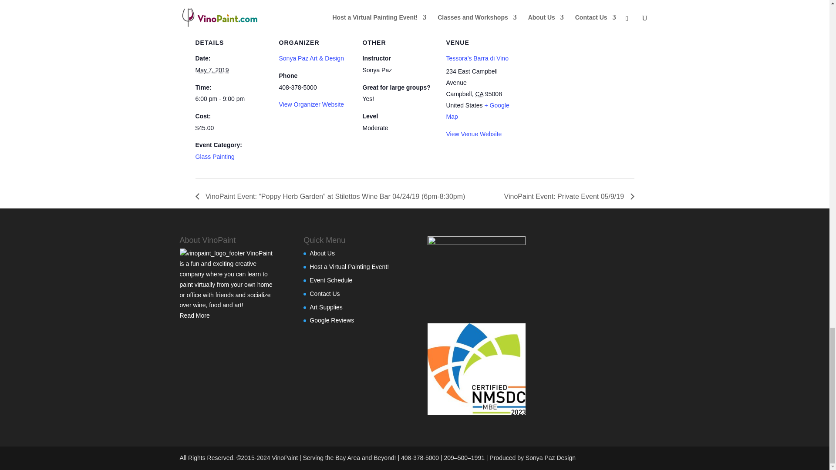 Image resolution: width=836 pixels, height=470 pixels. What do you see at coordinates (232, 99) in the screenshot?
I see `2019-05-07` at bounding box center [232, 99].